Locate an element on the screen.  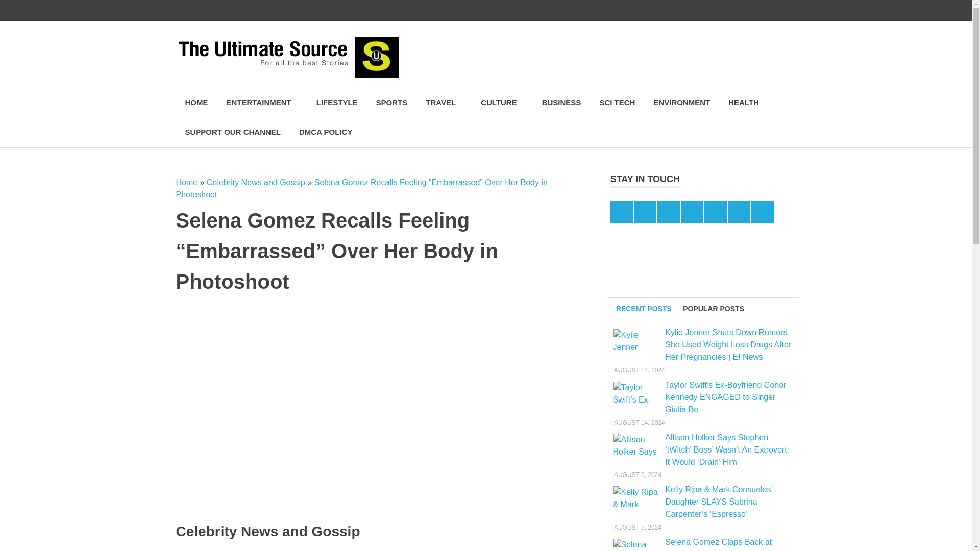
Telegram is located at coordinates (743, 11).